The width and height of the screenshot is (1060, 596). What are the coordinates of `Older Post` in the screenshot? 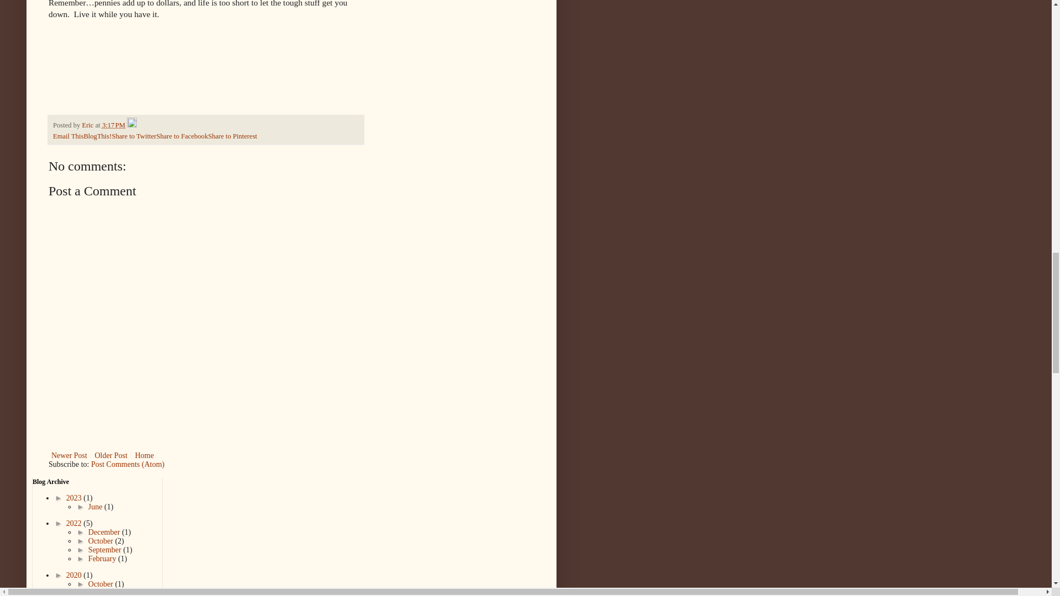 It's located at (110, 456).